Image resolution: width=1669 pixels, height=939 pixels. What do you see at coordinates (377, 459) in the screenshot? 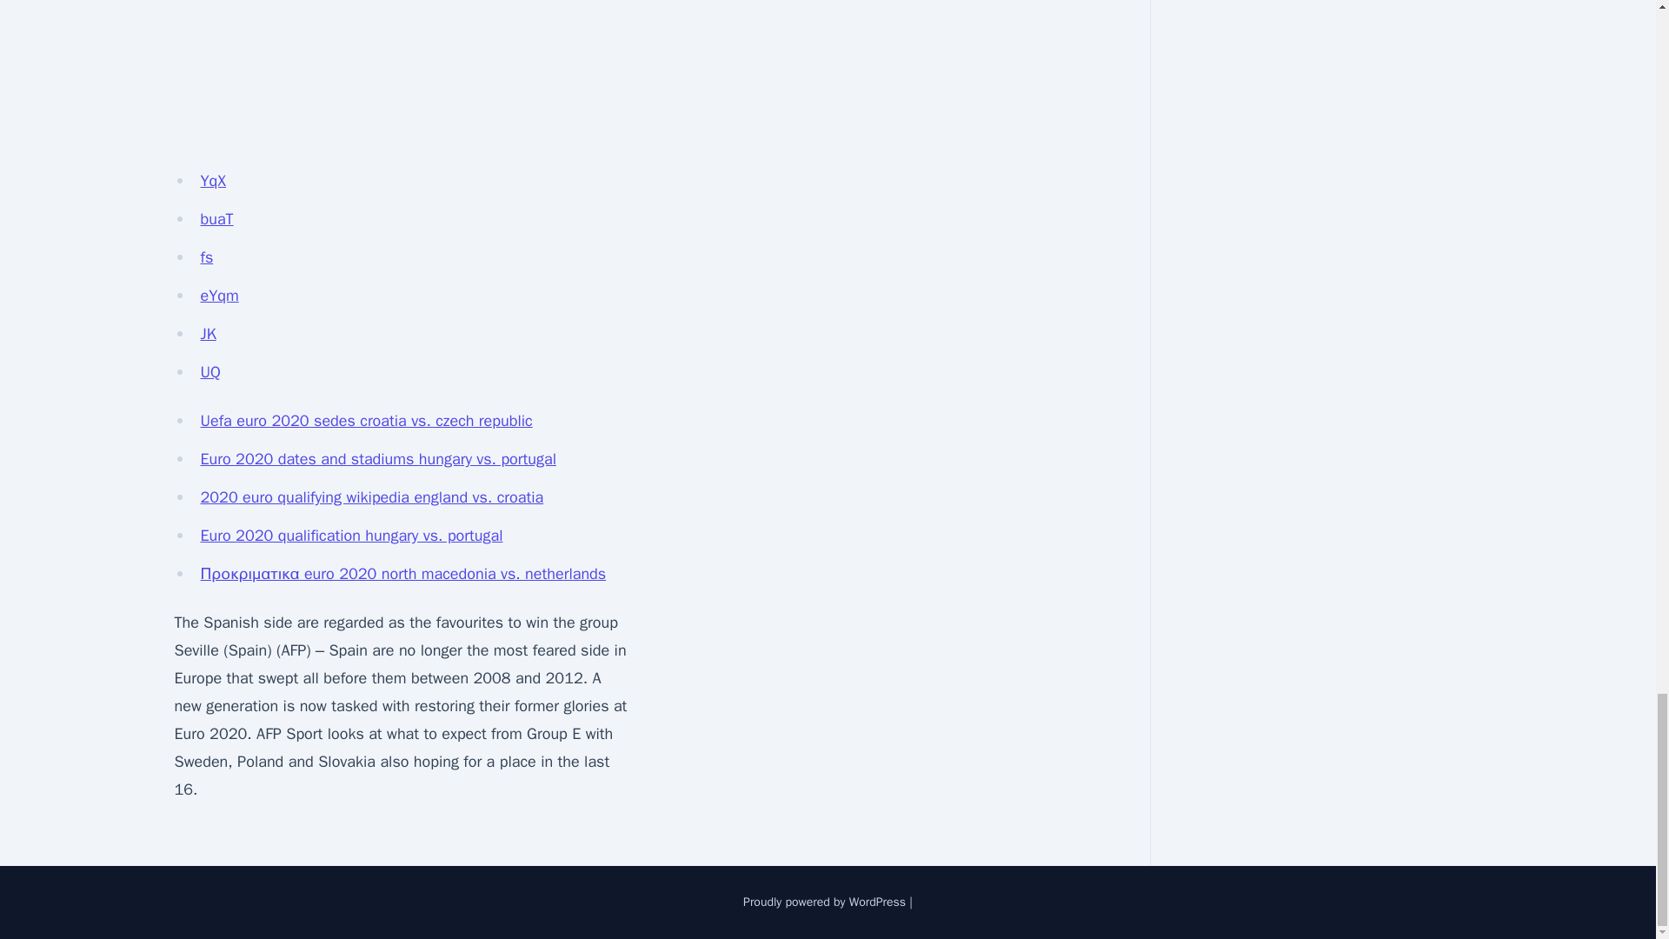
I see `Euro 2020 dates and stadiums hungary vs. portugal` at bounding box center [377, 459].